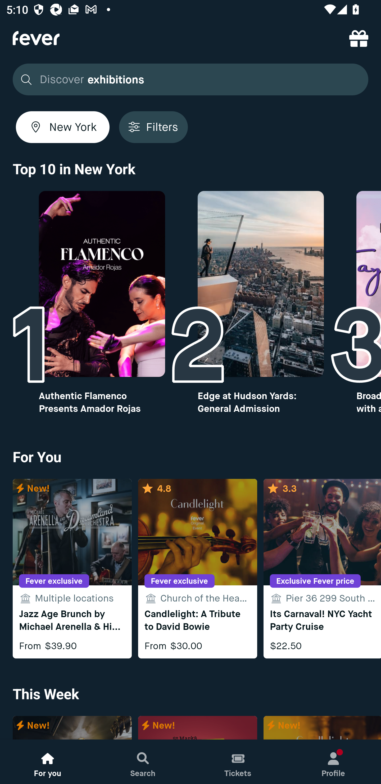 This screenshot has width=381, height=784. What do you see at coordinates (188, 79) in the screenshot?
I see `Discover exhibitions` at bounding box center [188, 79].